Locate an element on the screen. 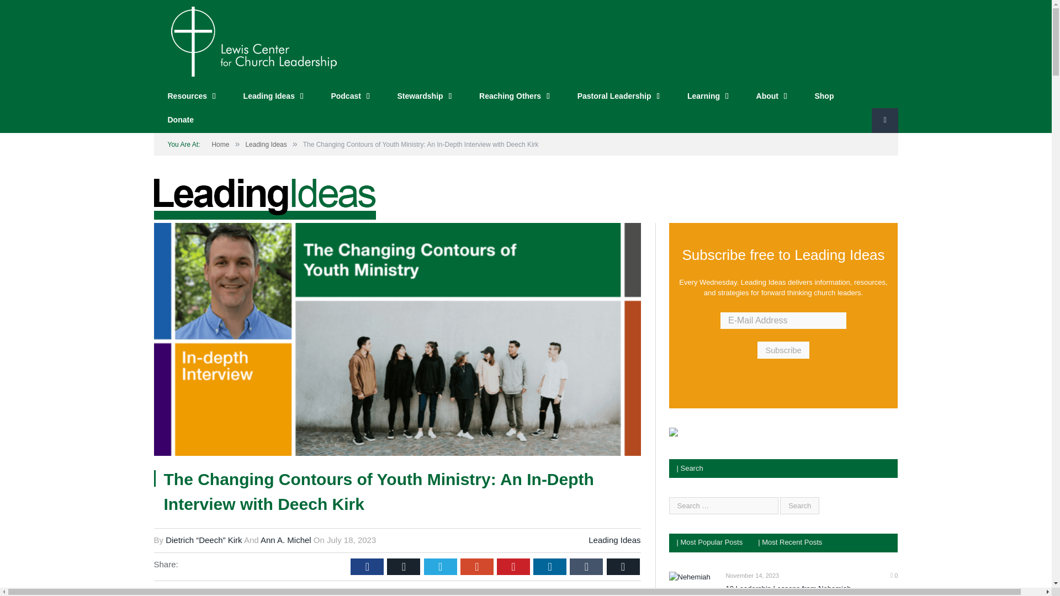  Share on LinkedIn is located at coordinates (549, 566).